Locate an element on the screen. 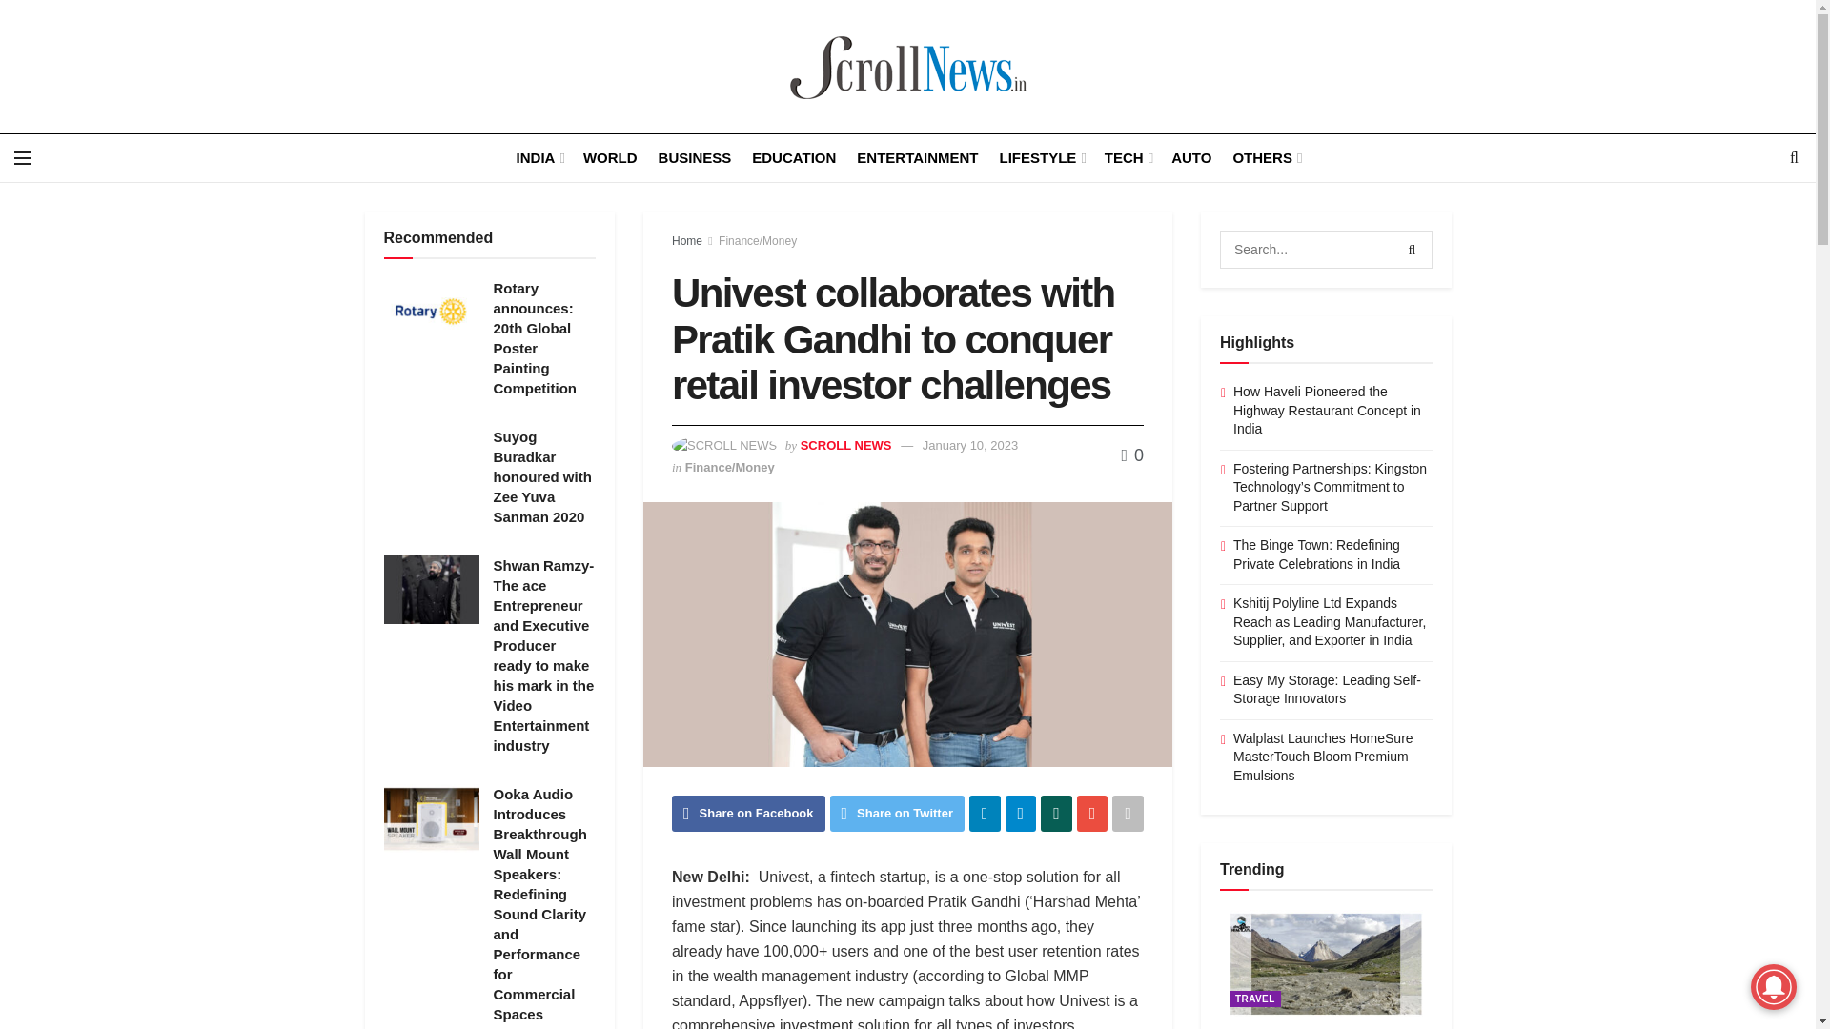  EDUCATION is located at coordinates (794, 158).